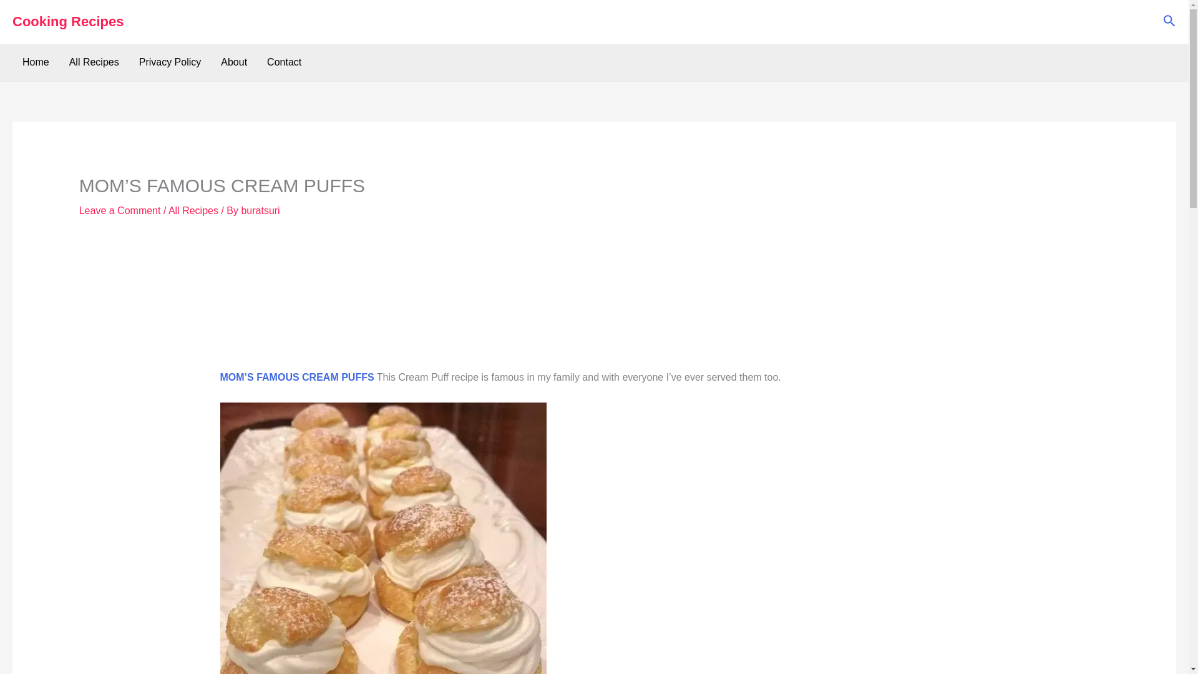 Image resolution: width=1198 pixels, height=674 pixels. I want to click on Leave a Comment, so click(120, 210).